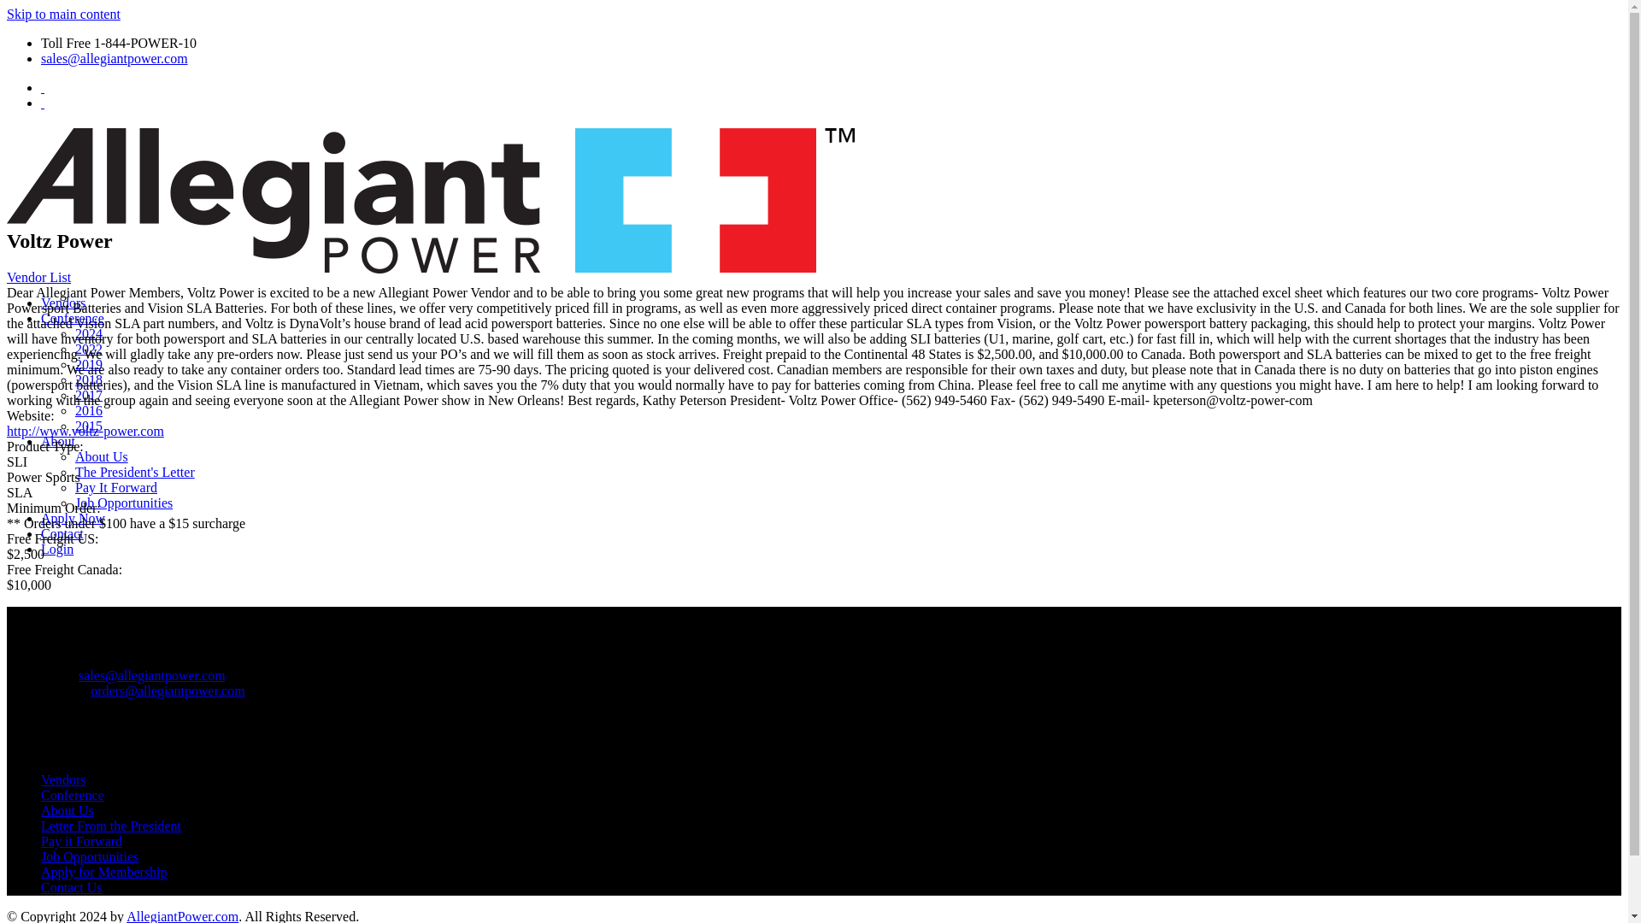  Describe the element at coordinates (89, 426) in the screenshot. I see `2015` at that location.